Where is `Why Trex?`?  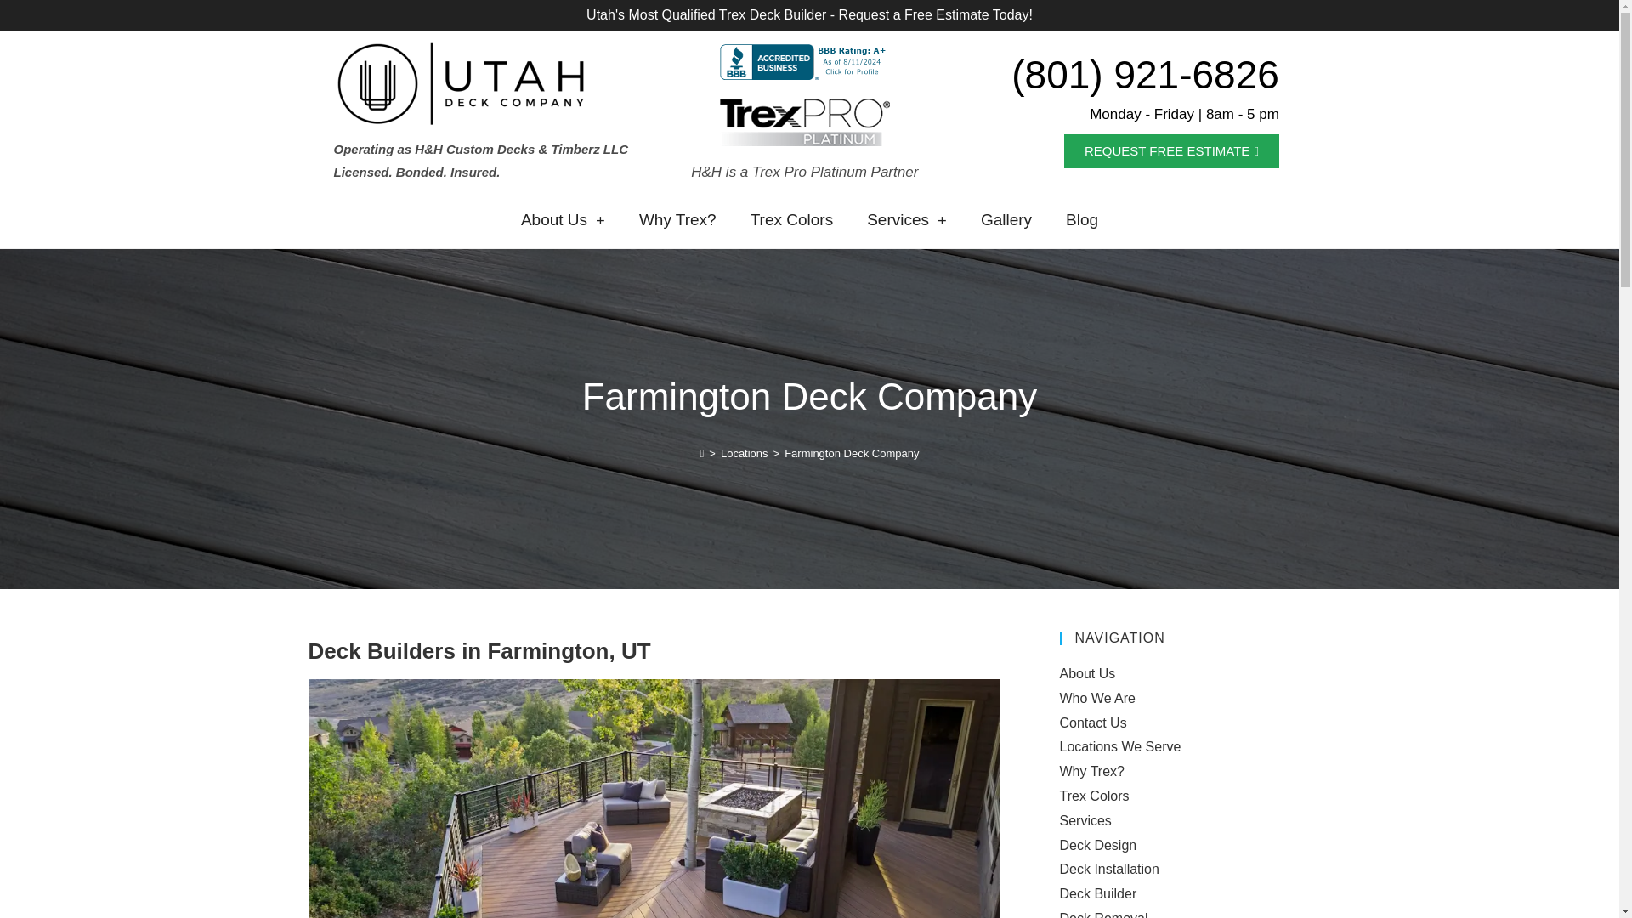 Why Trex? is located at coordinates (1091, 770).